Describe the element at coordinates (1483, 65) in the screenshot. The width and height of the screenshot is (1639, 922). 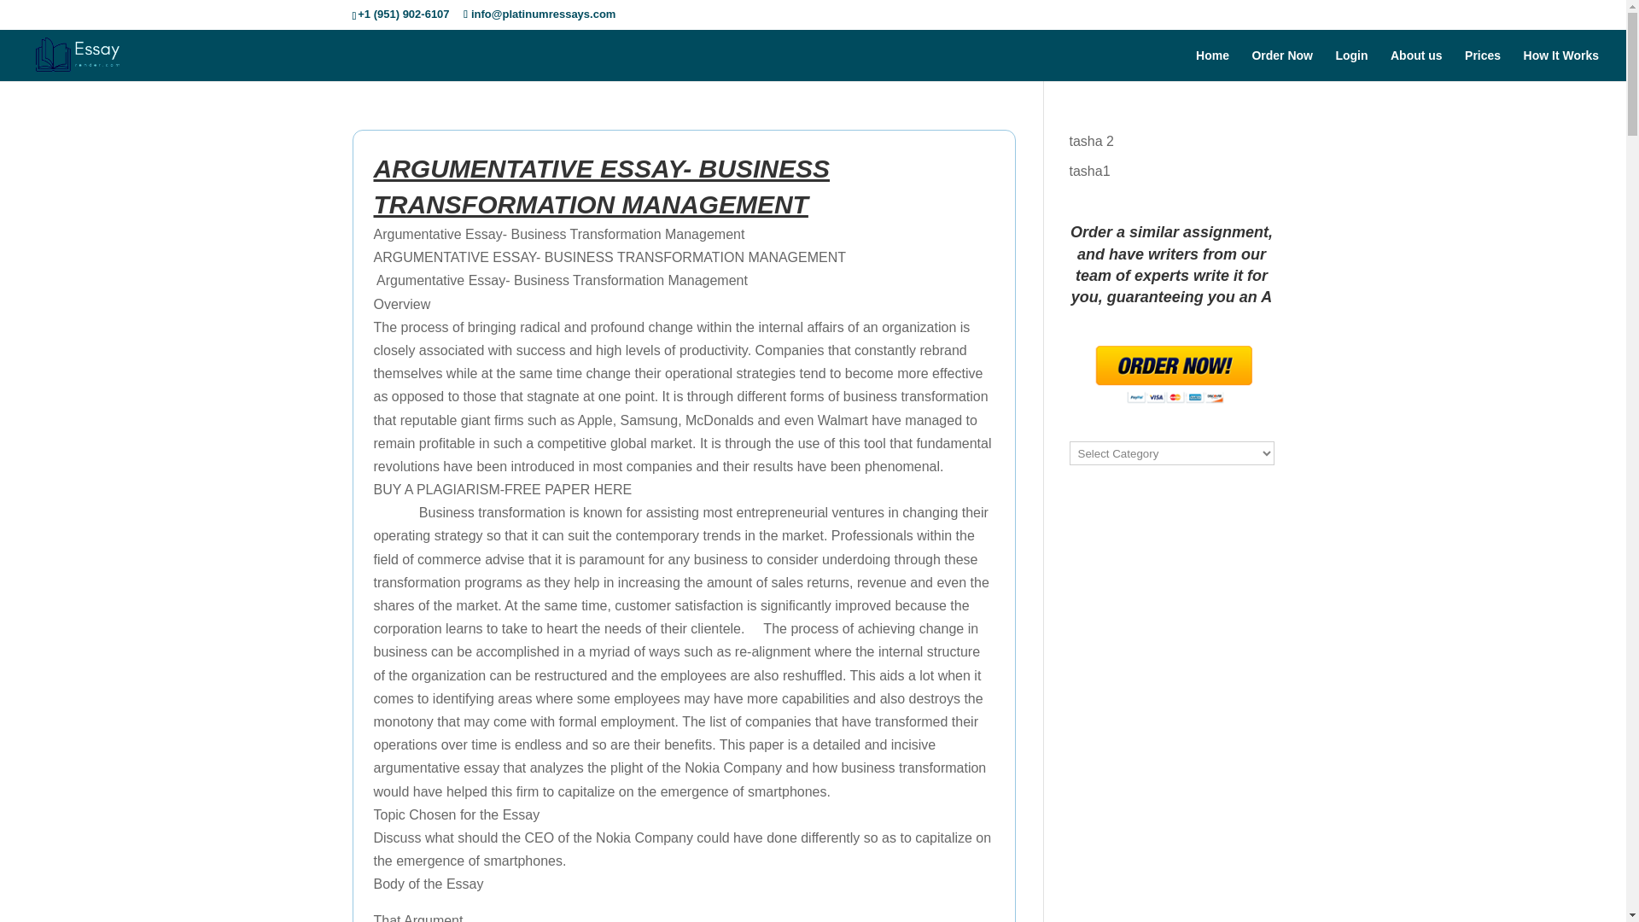
I see `Prices` at that location.